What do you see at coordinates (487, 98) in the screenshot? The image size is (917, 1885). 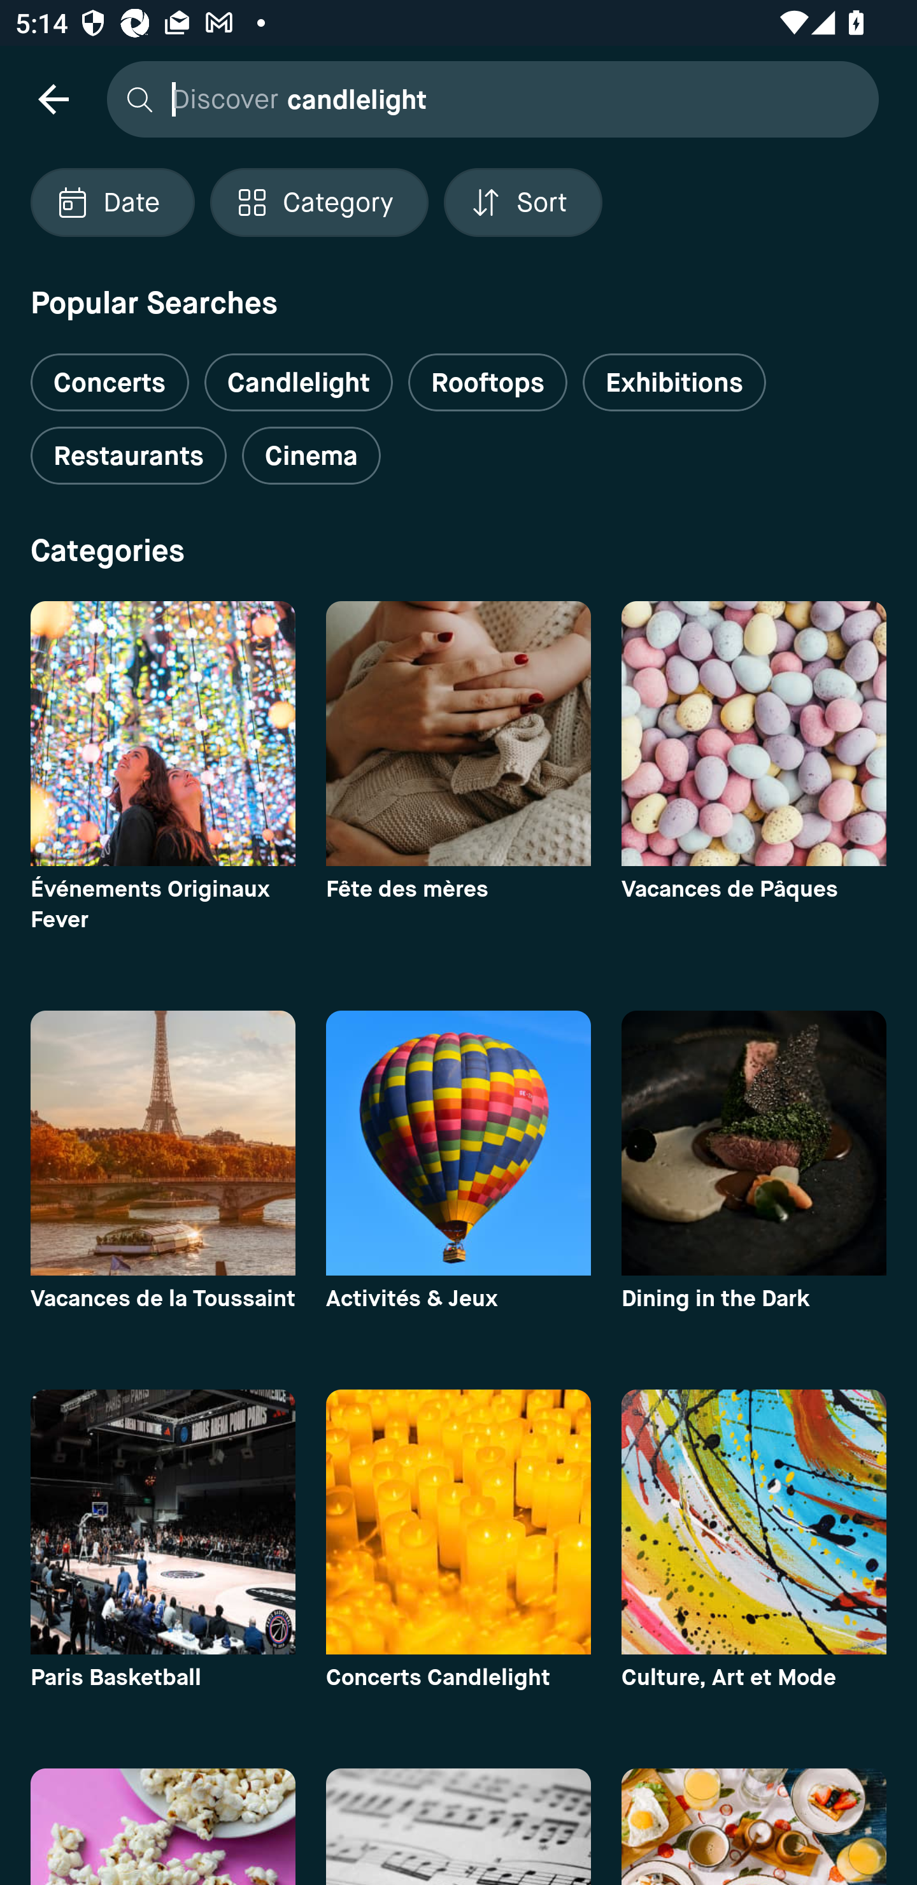 I see `Discover candlelight` at bounding box center [487, 98].